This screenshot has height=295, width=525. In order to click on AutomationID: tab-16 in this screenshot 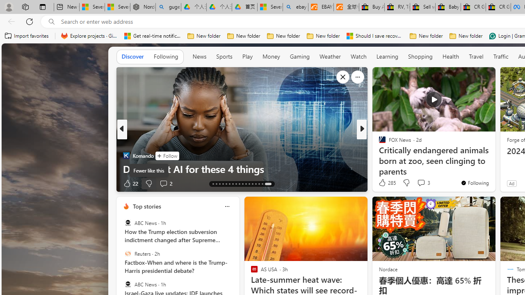, I will do `click(222, 184)`.